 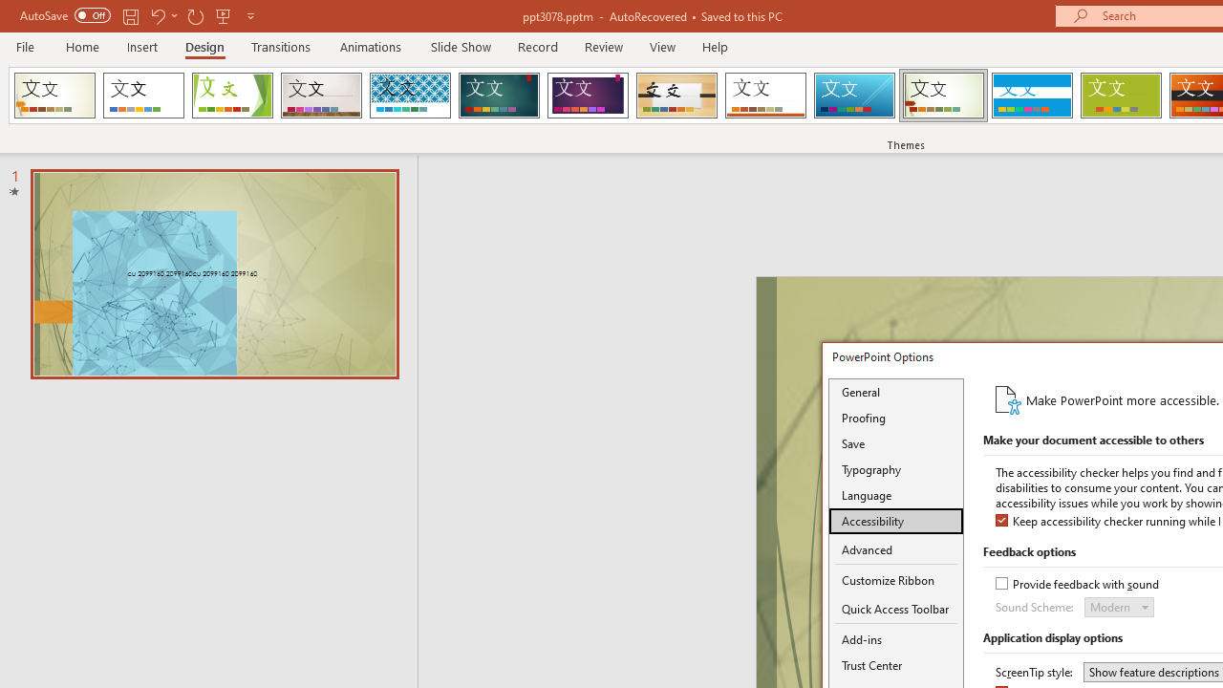 What do you see at coordinates (896, 418) in the screenshot?
I see `Proofing` at bounding box center [896, 418].